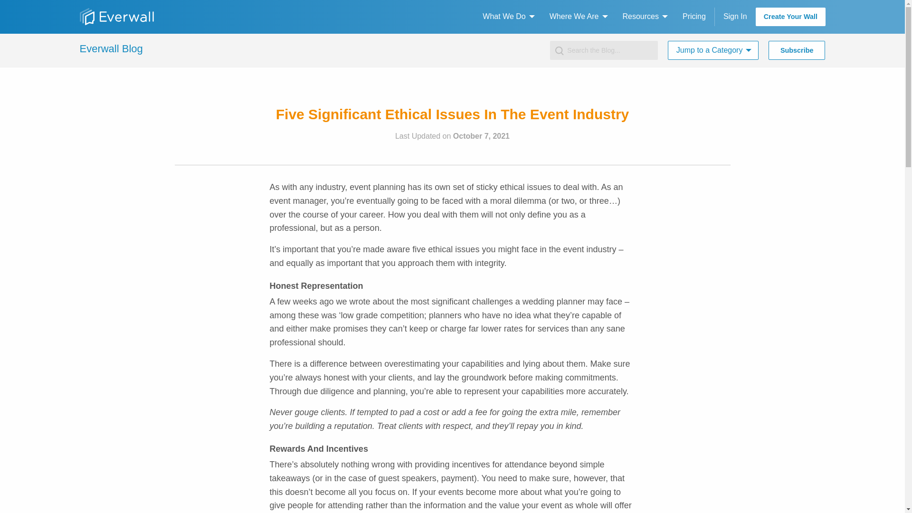 This screenshot has width=912, height=513. Describe the element at coordinates (111, 48) in the screenshot. I see `Everwall Blog` at that location.